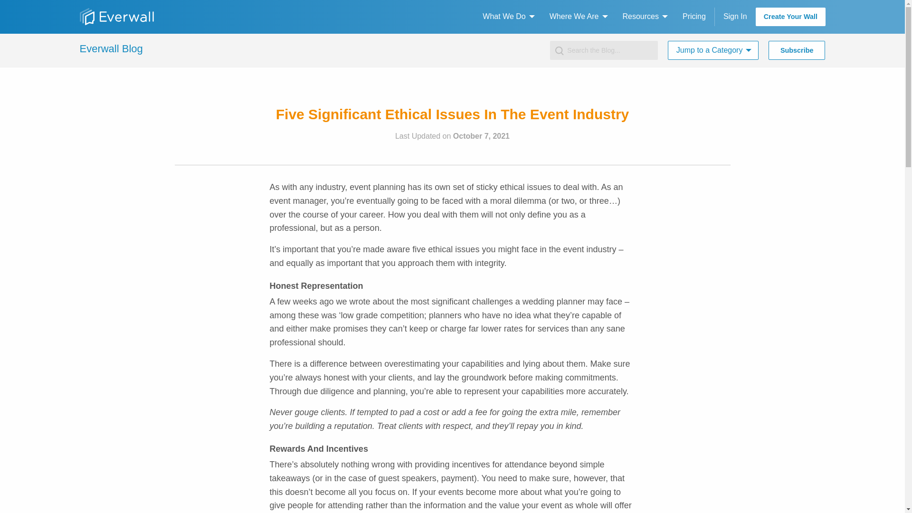 This screenshot has width=912, height=513. Describe the element at coordinates (111, 48) in the screenshot. I see `Everwall Blog` at that location.